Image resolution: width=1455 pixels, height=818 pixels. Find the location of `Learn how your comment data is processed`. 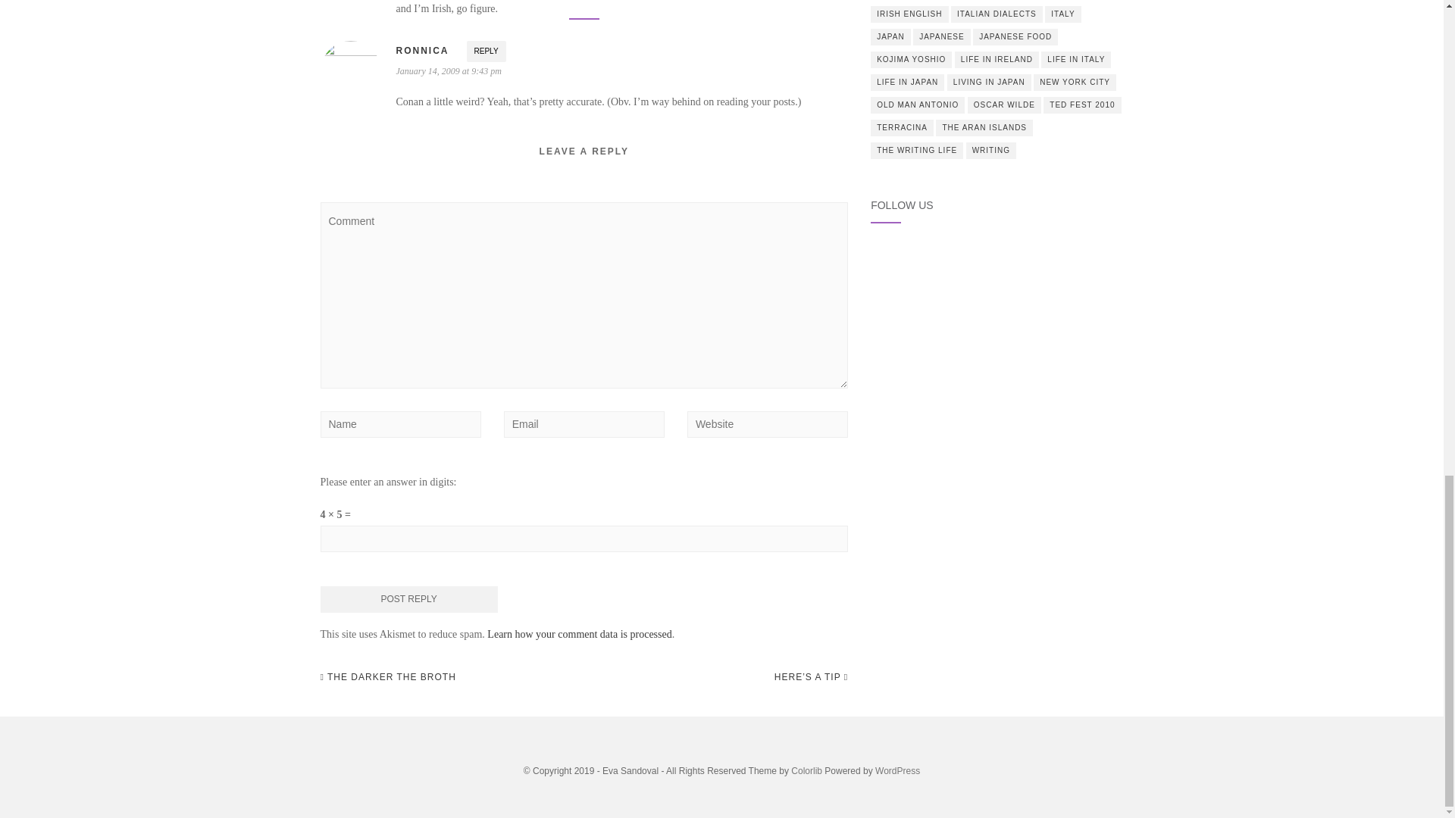

Learn how your comment data is processed is located at coordinates (579, 634).